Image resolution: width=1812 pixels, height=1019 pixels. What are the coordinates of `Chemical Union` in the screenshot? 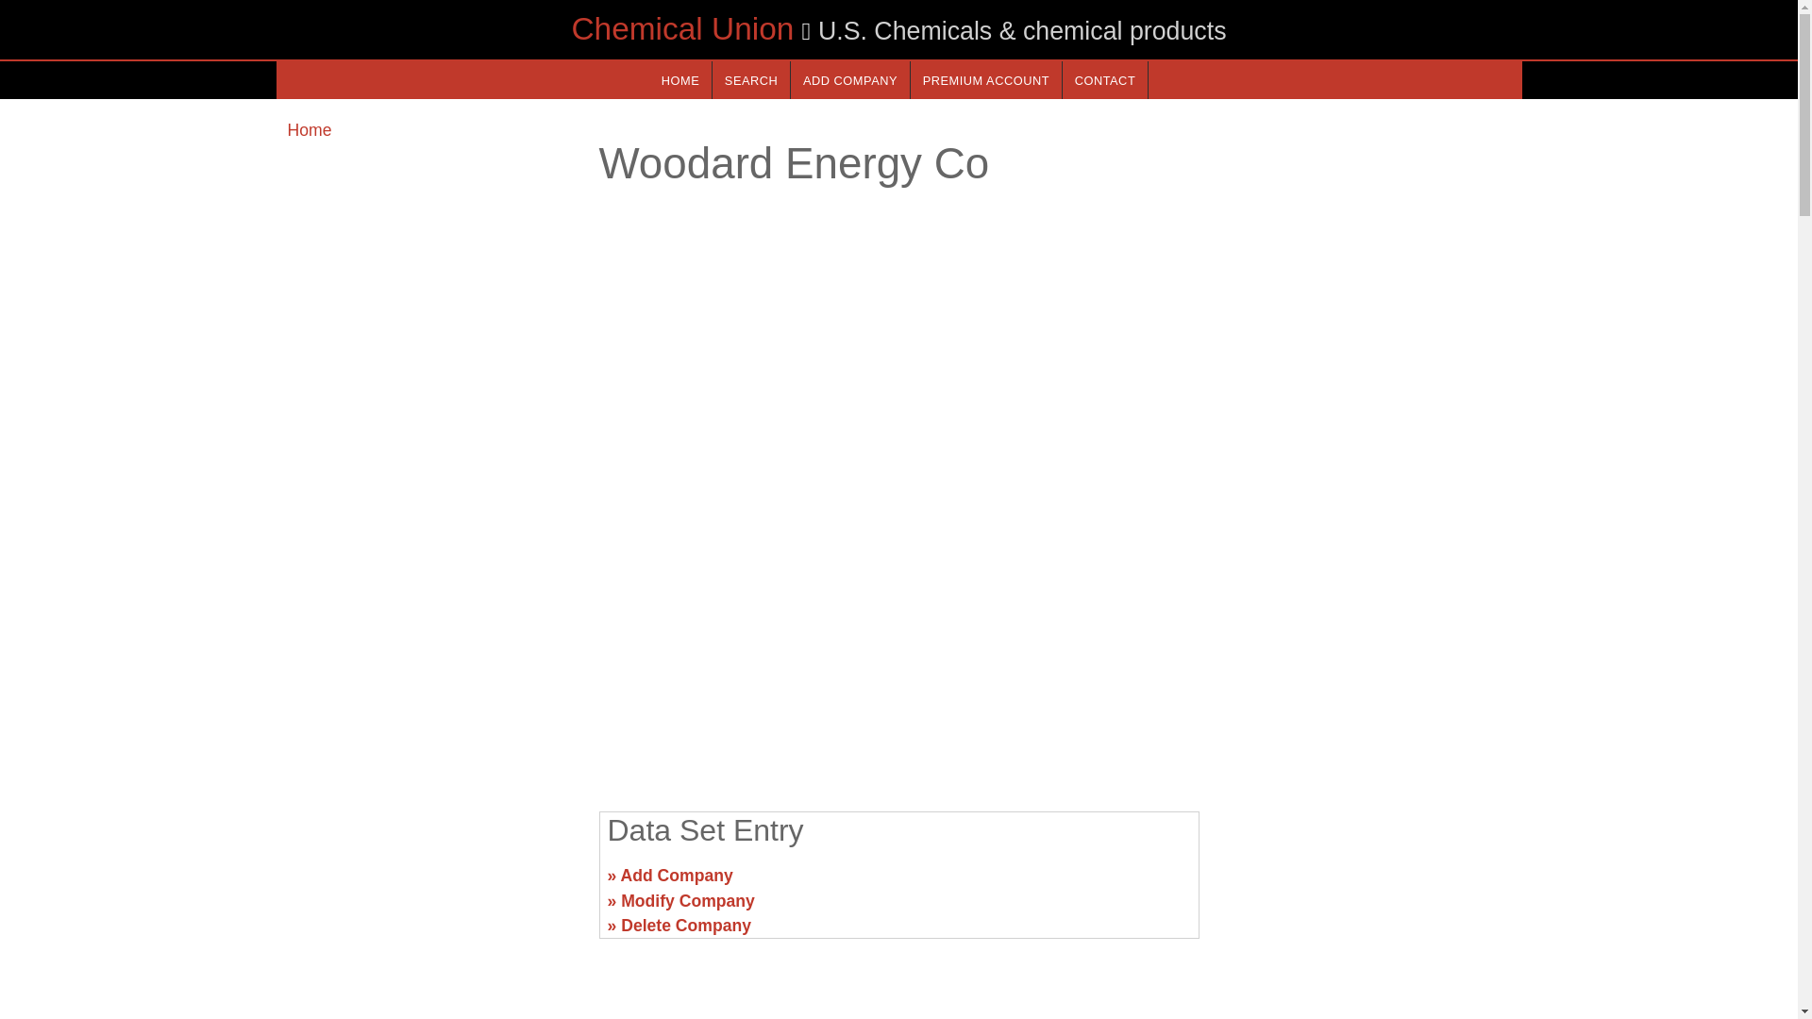 It's located at (681, 28).